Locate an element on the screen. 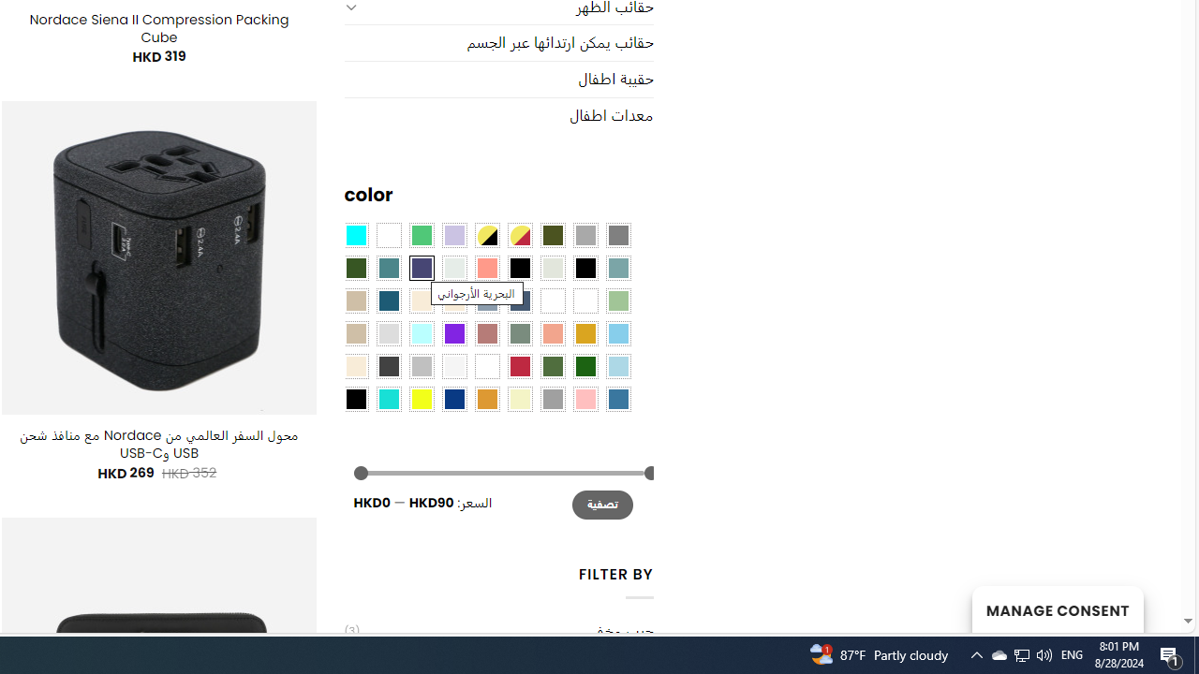  Mint is located at coordinates (422, 332).